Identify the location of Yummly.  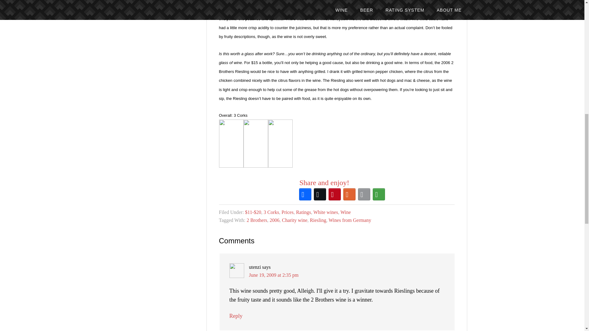
(349, 194).